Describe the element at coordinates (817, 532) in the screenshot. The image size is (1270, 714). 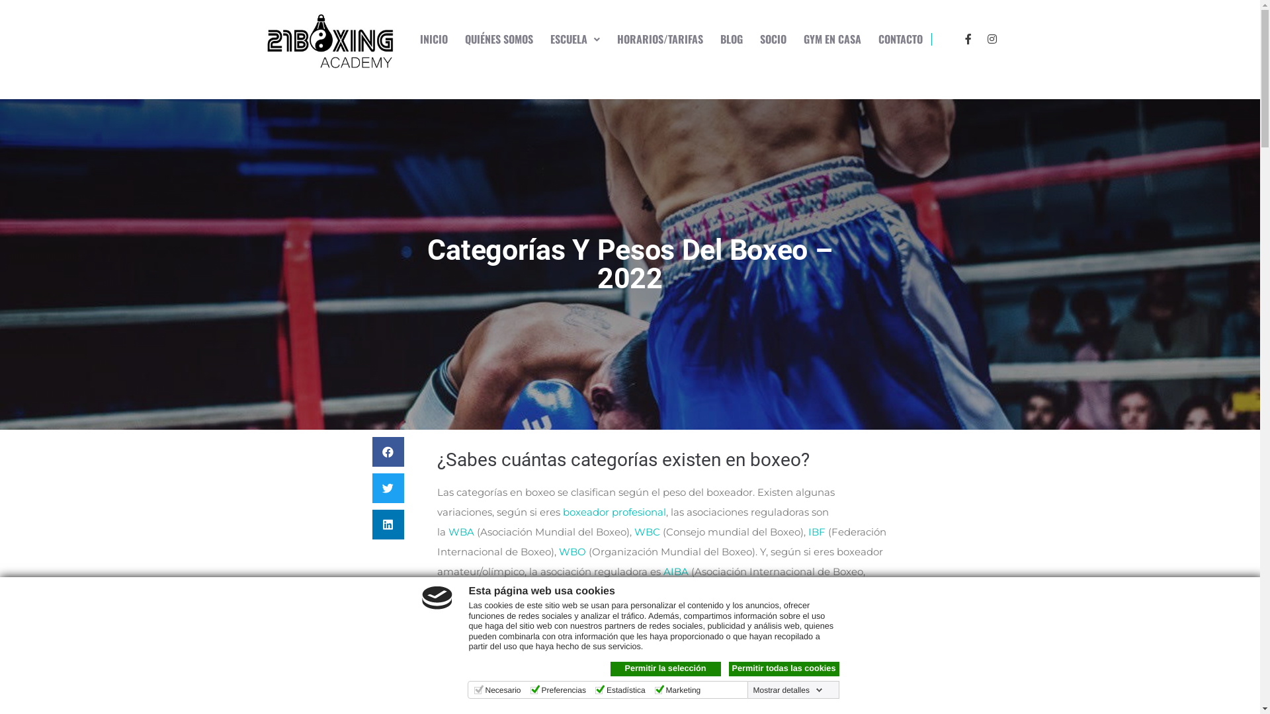
I see `IBF` at that location.